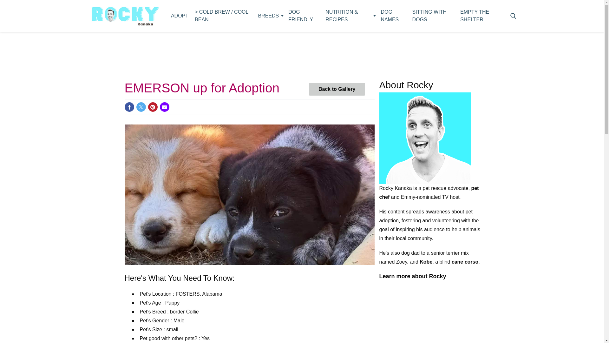 This screenshot has width=609, height=343. What do you see at coordinates (180, 16) in the screenshot?
I see `ADOPT` at bounding box center [180, 16].